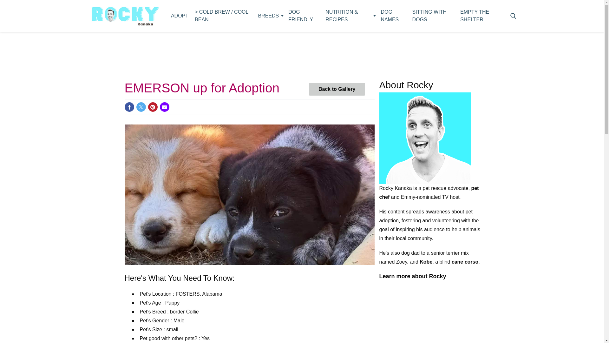 This screenshot has width=609, height=343. What do you see at coordinates (180, 16) in the screenshot?
I see `ADOPT` at bounding box center [180, 16].